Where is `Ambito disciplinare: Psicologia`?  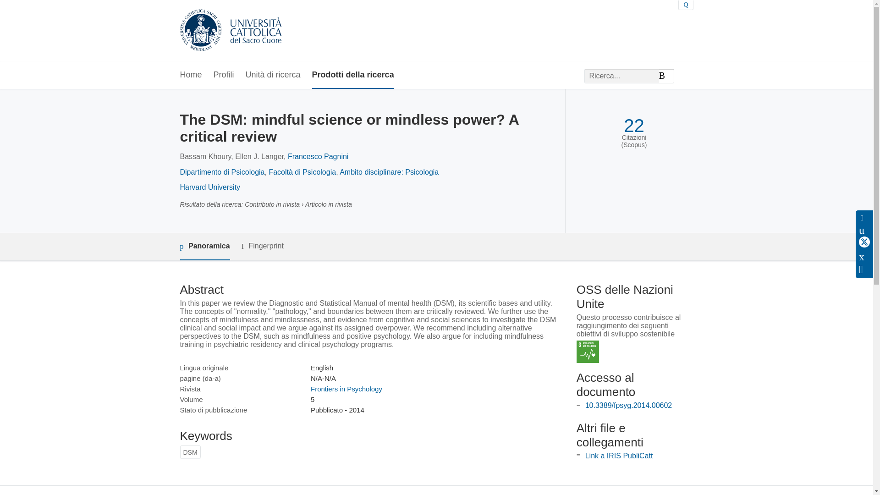 Ambito disciplinare: Psicologia is located at coordinates (389, 172).